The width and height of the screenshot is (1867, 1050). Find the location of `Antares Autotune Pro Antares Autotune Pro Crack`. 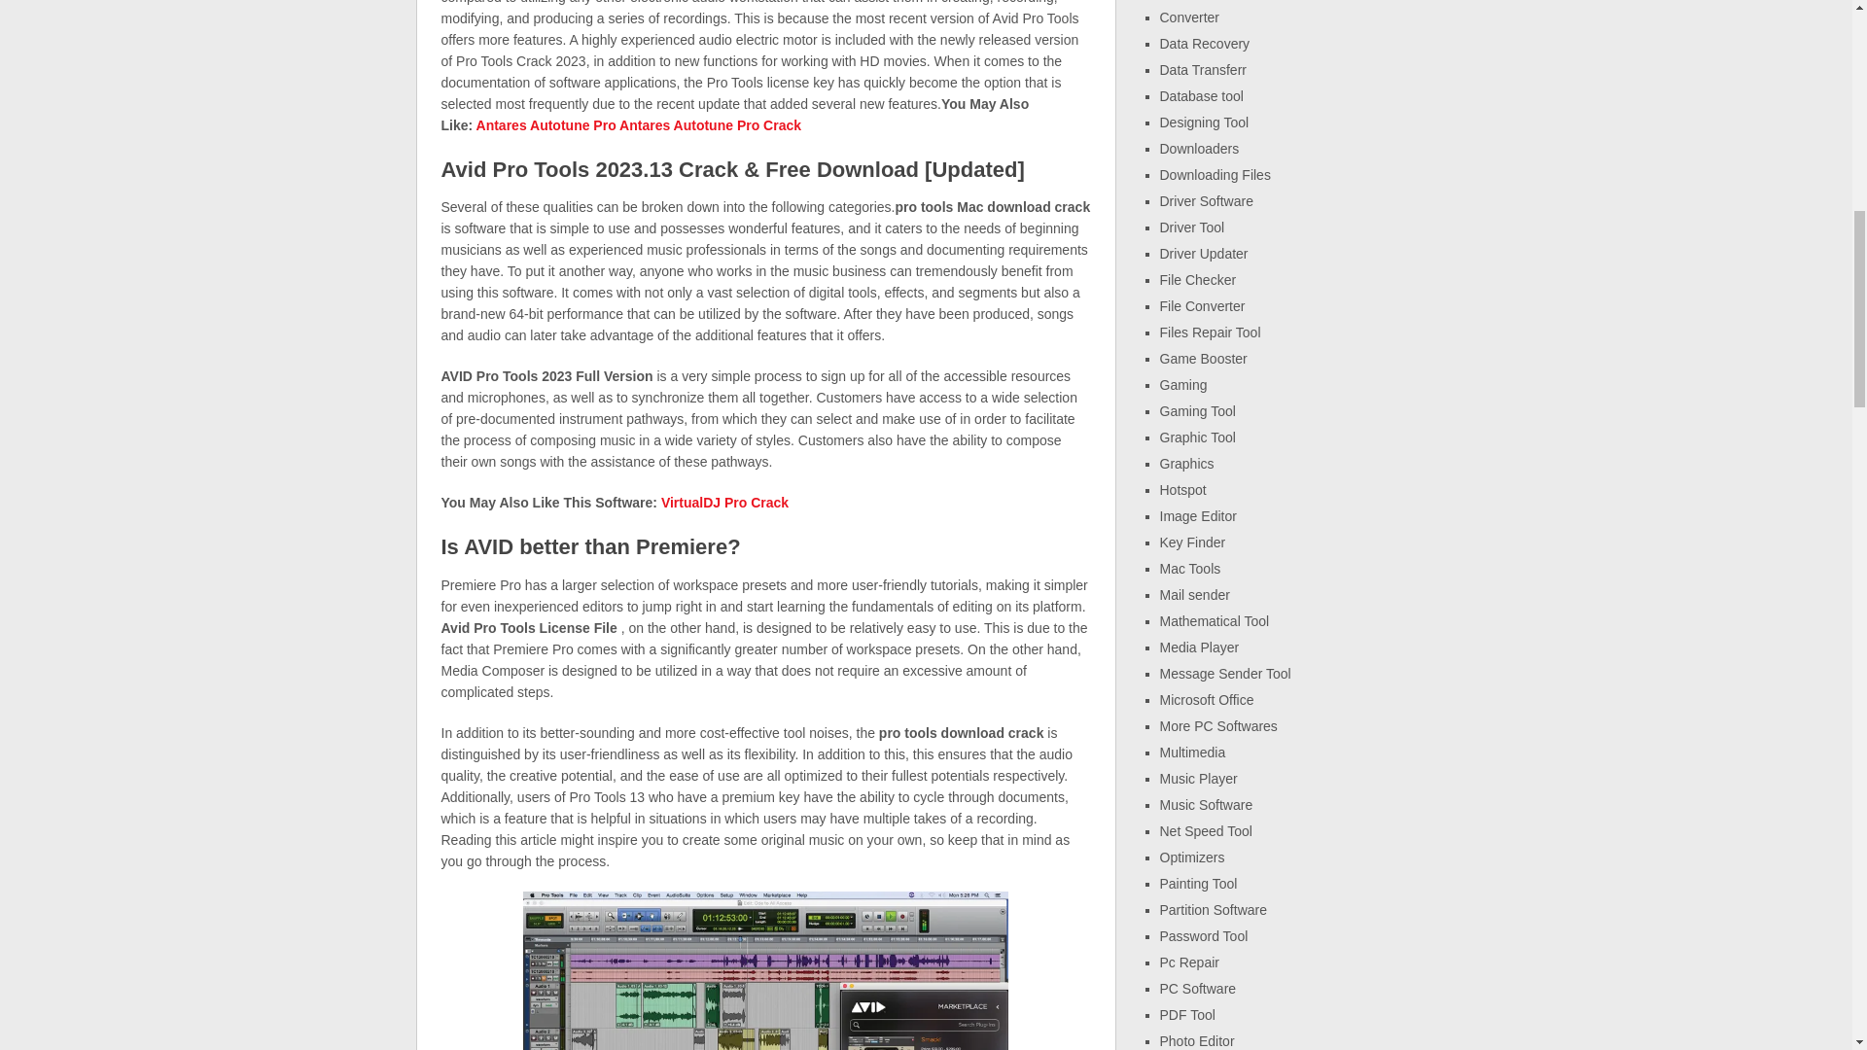

Antares Autotune Pro Antares Autotune Pro Crack is located at coordinates (639, 124).